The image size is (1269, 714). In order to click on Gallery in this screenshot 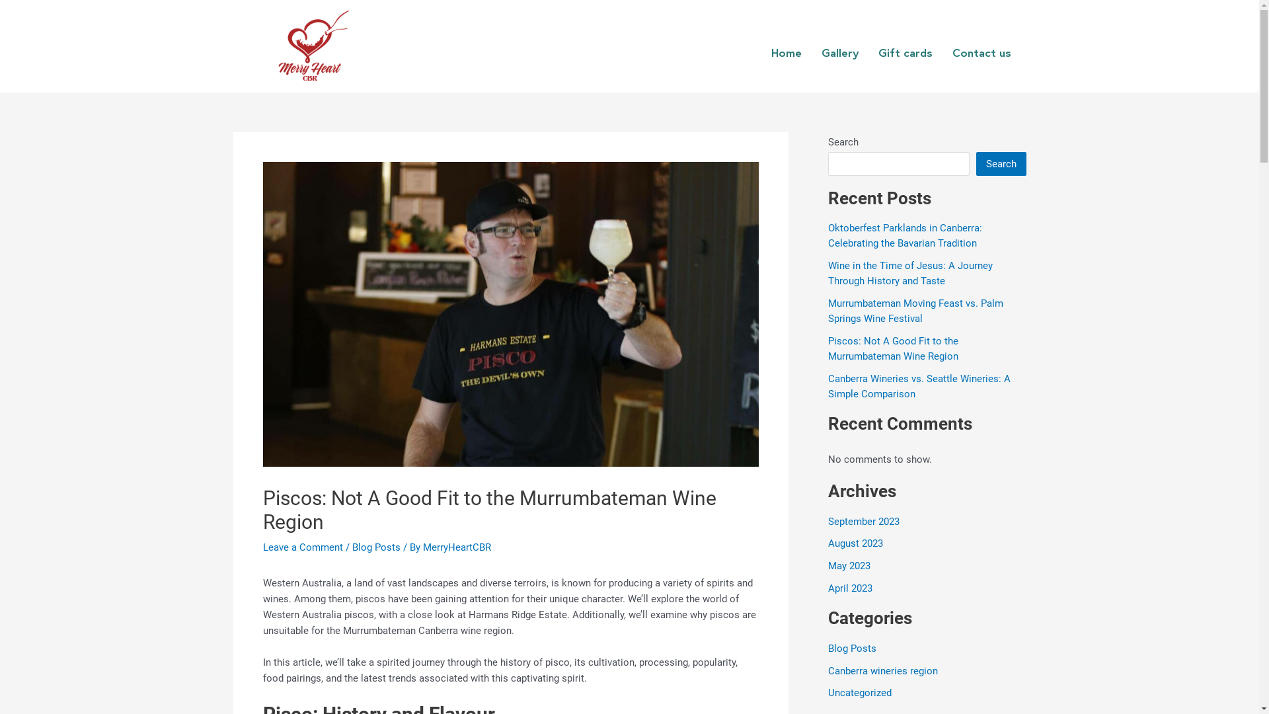, I will do `click(840, 53)`.